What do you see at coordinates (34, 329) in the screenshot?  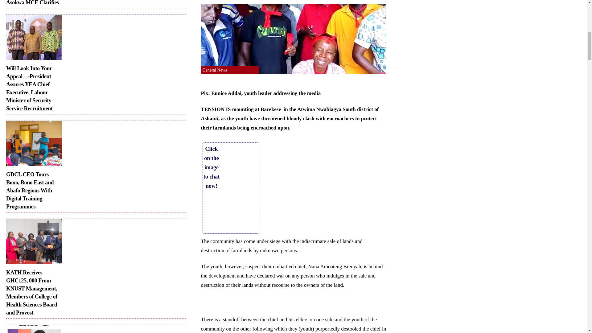 I see `IMG-20240711-WA0373` at bounding box center [34, 329].